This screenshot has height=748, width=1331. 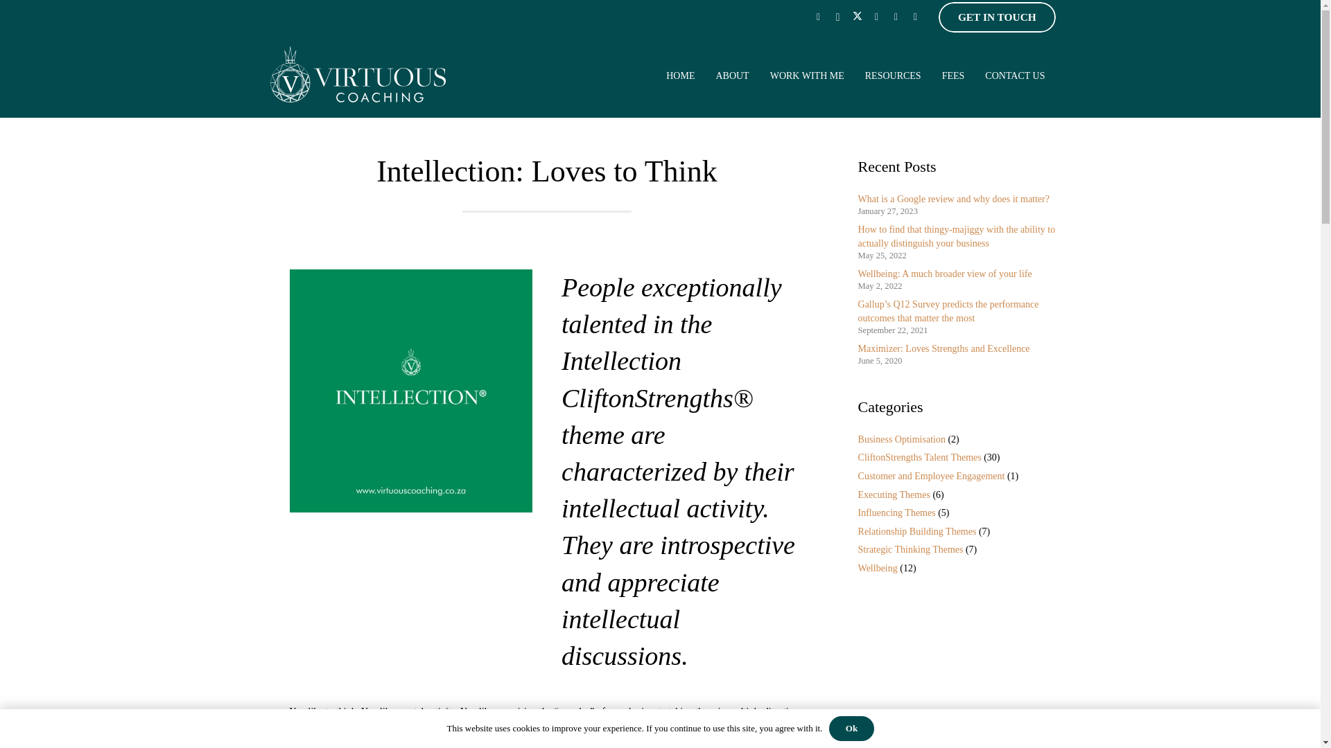 I want to click on Wellbeing: A much broader view of your life, so click(x=946, y=273).